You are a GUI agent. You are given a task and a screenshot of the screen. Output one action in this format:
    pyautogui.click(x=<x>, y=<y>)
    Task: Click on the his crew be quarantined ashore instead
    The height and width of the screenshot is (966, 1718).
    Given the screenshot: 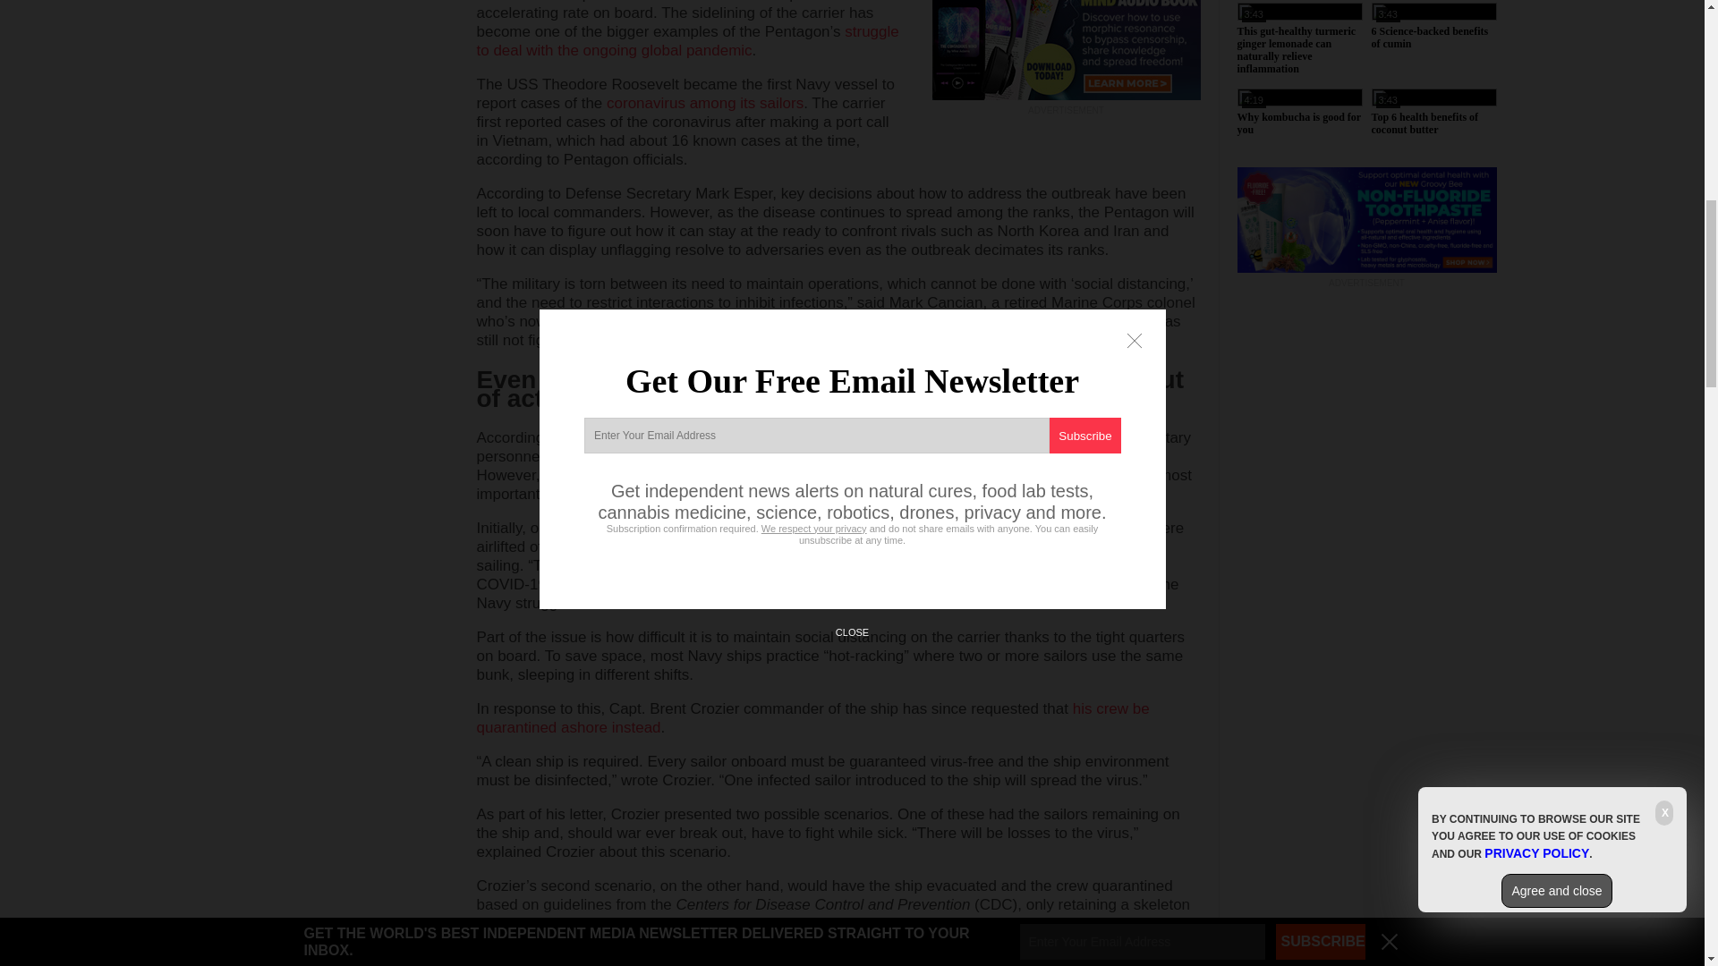 What is the action you would take?
    pyautogui.click(x=812, y=717)
    